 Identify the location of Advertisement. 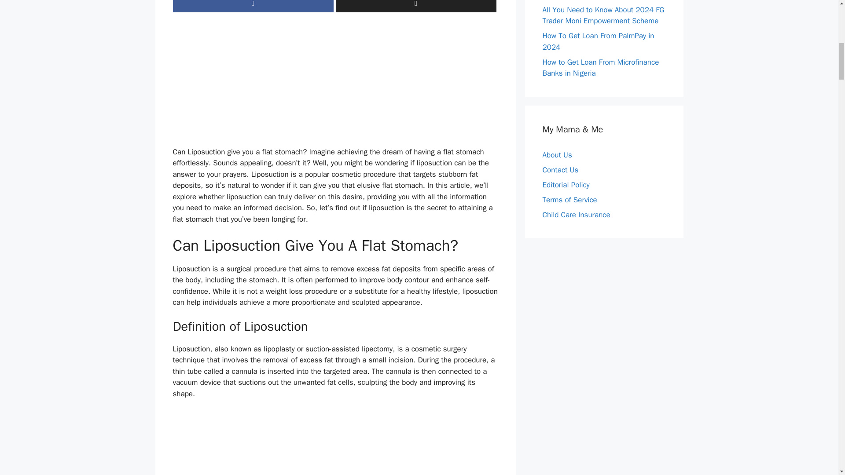
(335, 443).